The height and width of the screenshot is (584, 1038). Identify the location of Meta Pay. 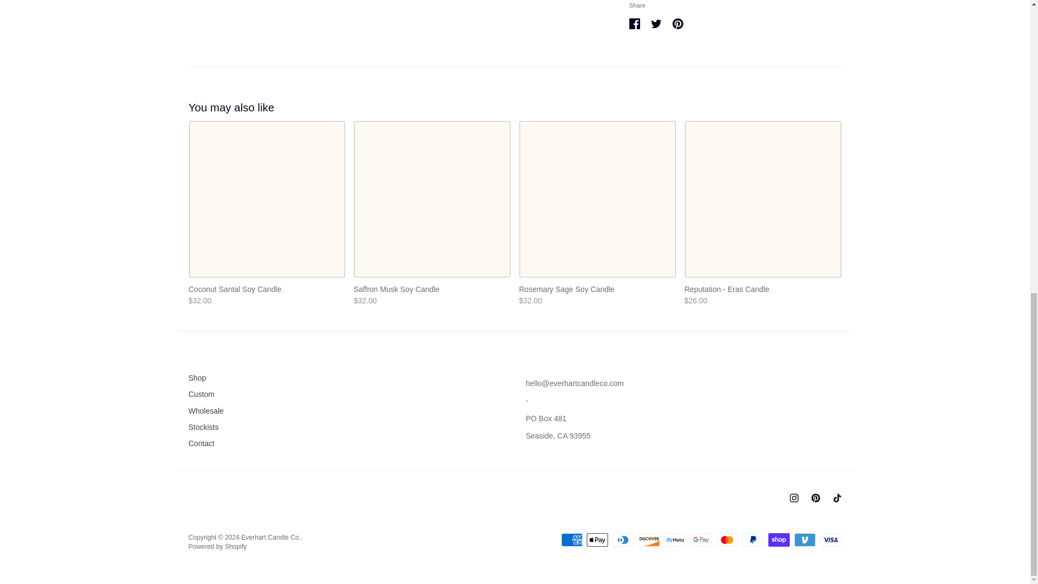
(675, 540).